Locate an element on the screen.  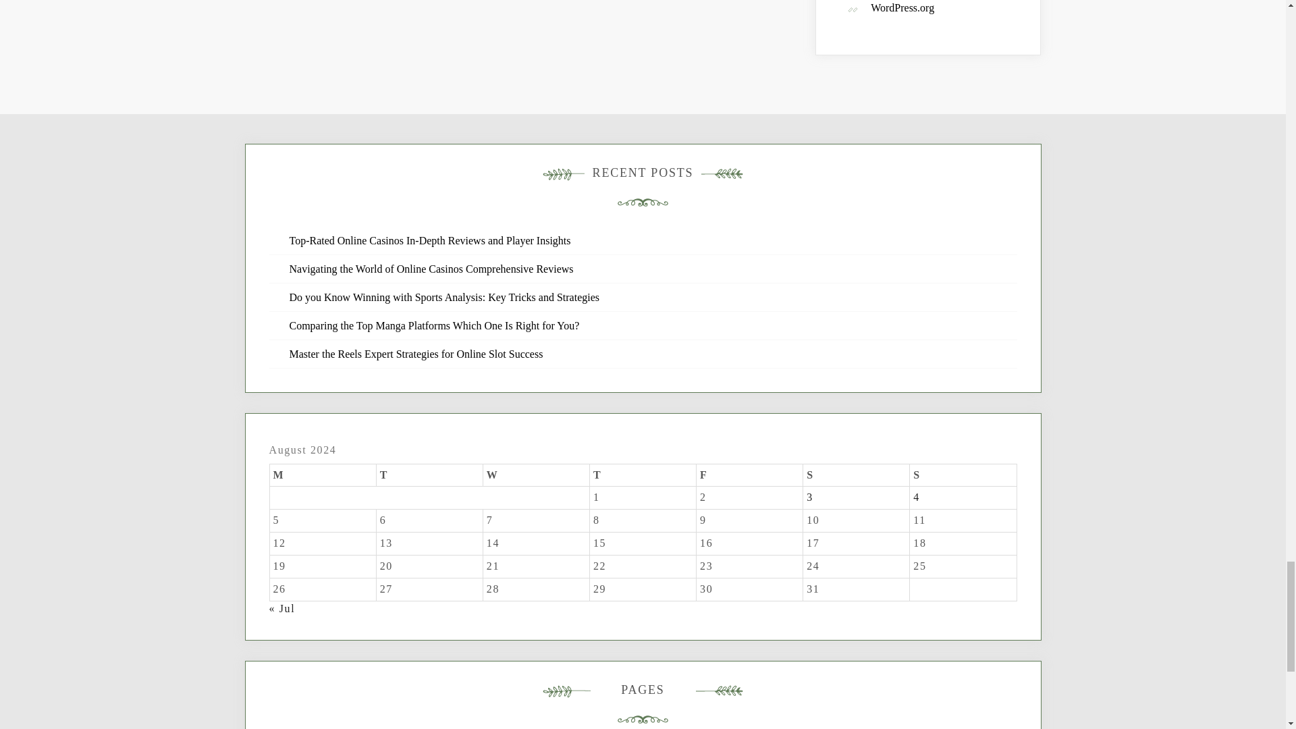
Sunday is located at coordinates (963, 475).